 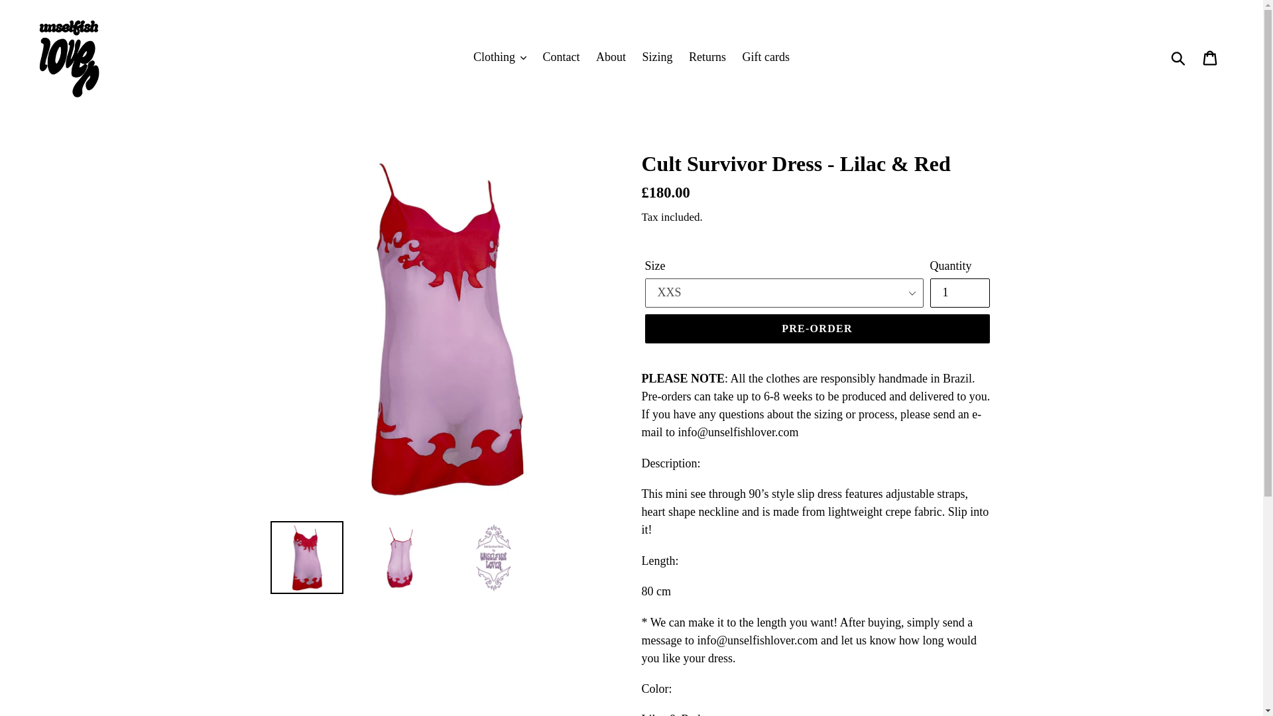 What do you see at coordinates (611, 57) in the screenshot?
I see `About` at bounding box center [611, 57].